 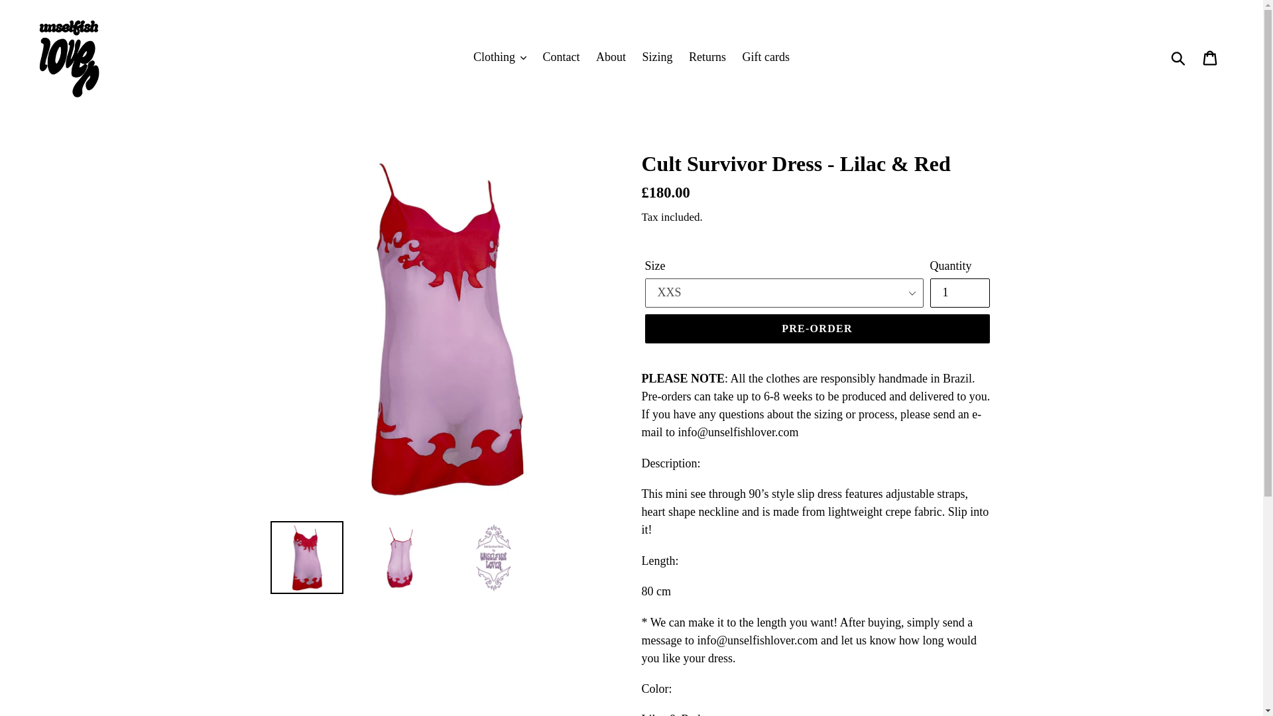 What do you see at coordinates (611, 57) in the screenshot?
I see `About` at bounding box center [611, 57].